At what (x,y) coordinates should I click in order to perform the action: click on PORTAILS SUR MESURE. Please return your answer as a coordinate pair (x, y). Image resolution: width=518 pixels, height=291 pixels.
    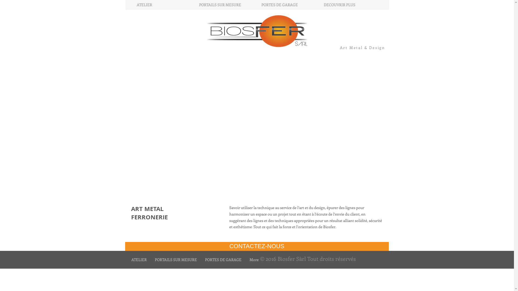
    Looking at the image, I should click on (226, 5).